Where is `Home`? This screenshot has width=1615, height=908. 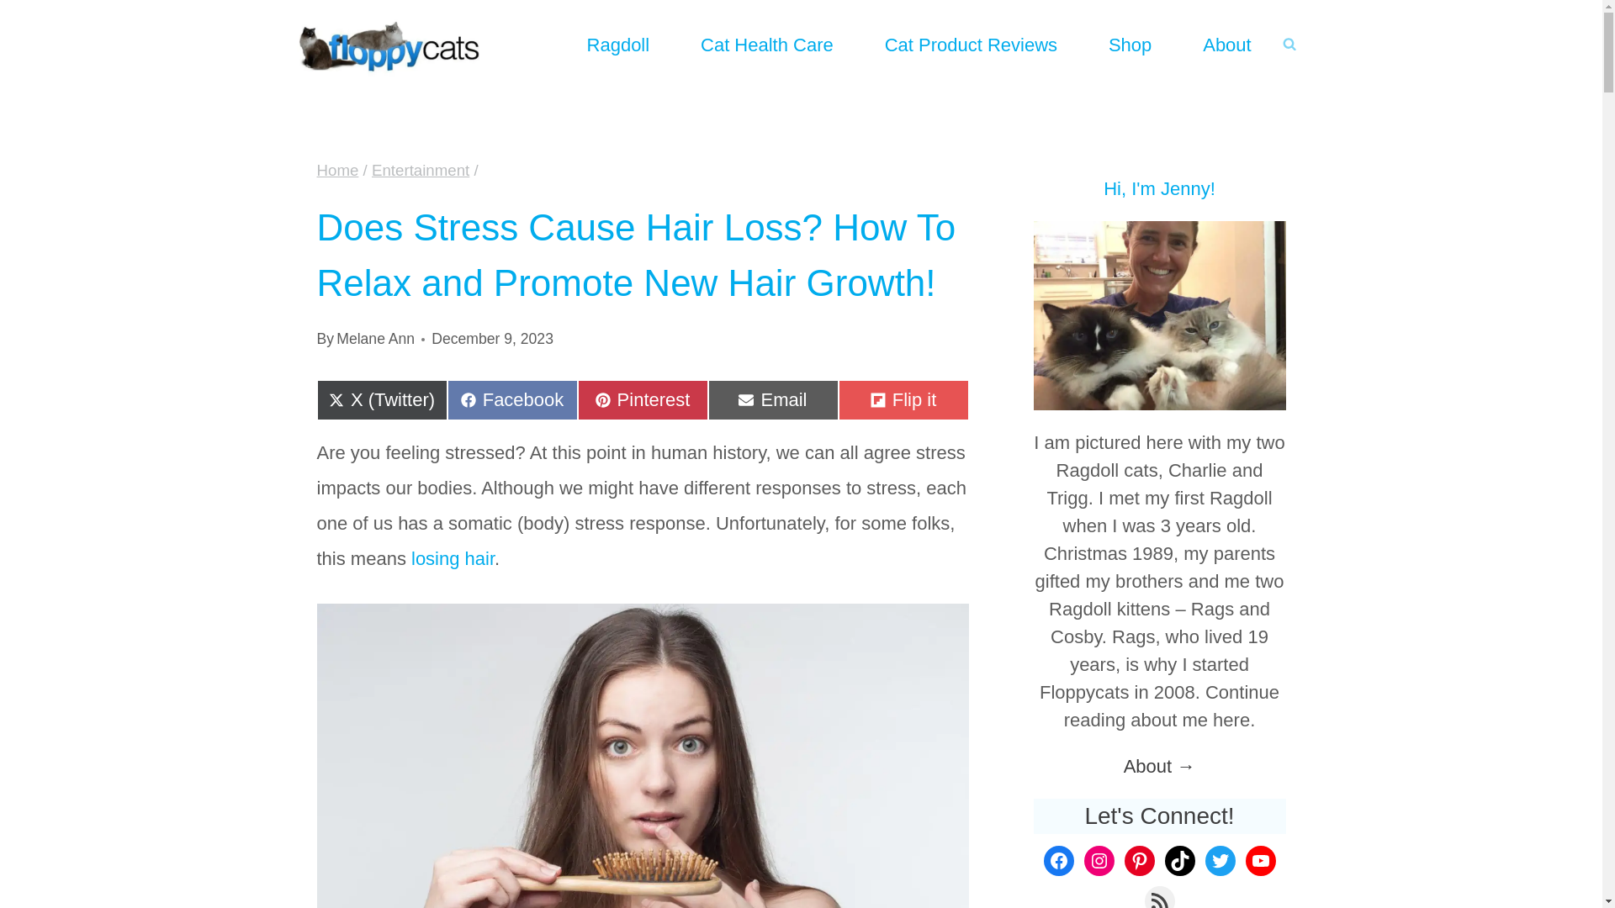
Home is located at coordinates (337, 170).